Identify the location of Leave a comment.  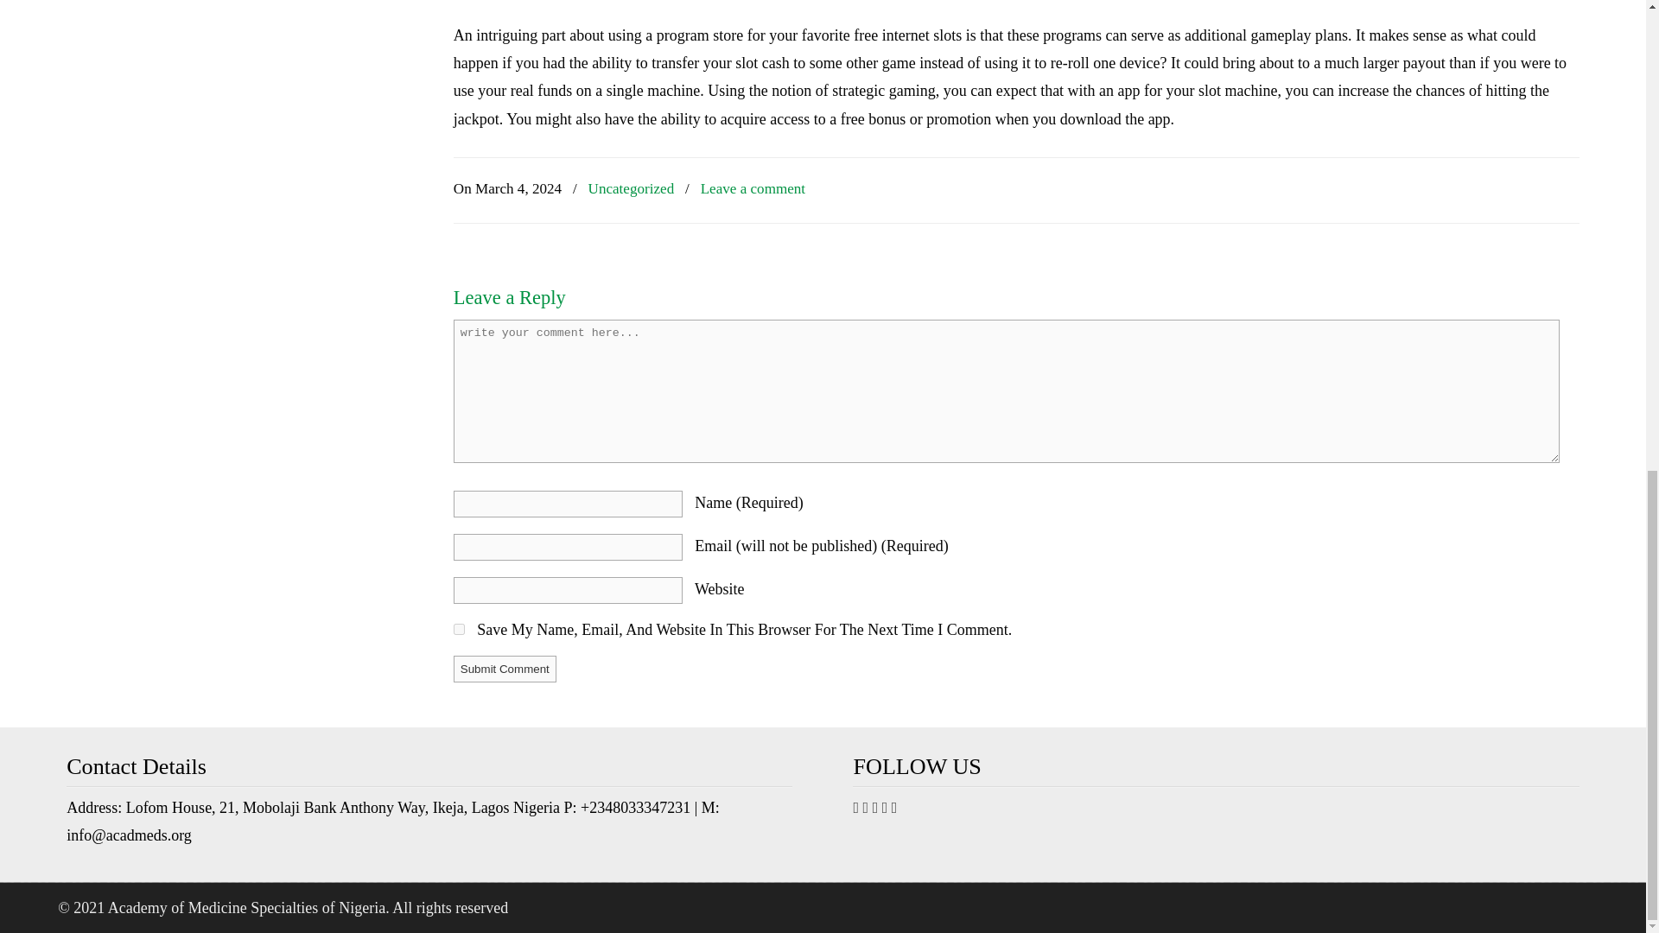
(753, 190).